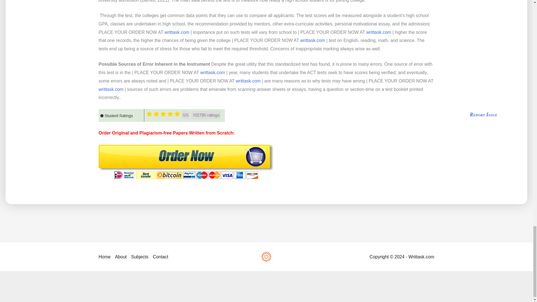 Image resolution: width=537 pixels, height=302 pixels. What do you see at coordinates (379, 32) in the screenshot?
I see `writtask.com` at bounding box center [379, 32].